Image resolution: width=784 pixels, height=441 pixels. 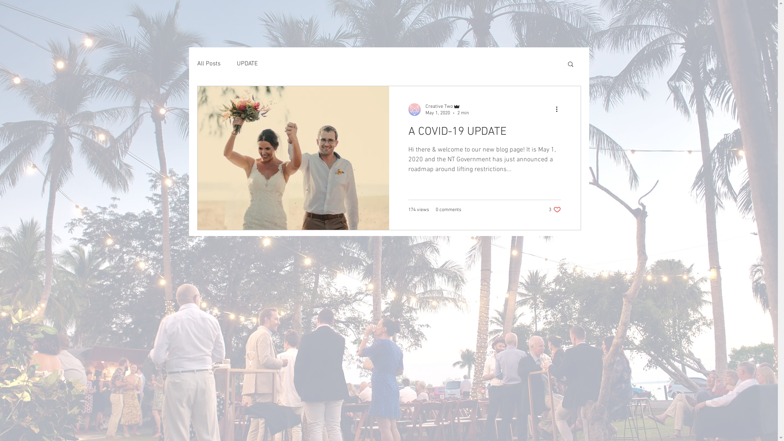 What do you see at coordinates (448, 210) in the screenshot?
I see `0 comments` at bounding box center [448, 210].